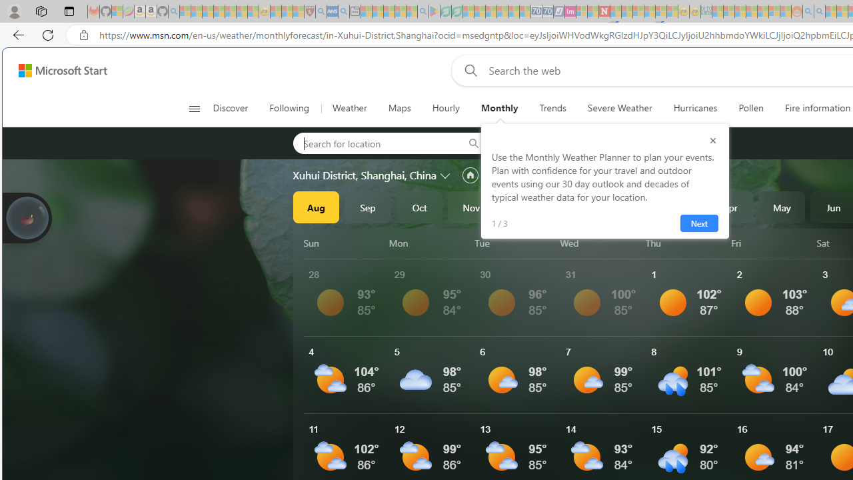  I want to click on Monthly, so click(499, 108).